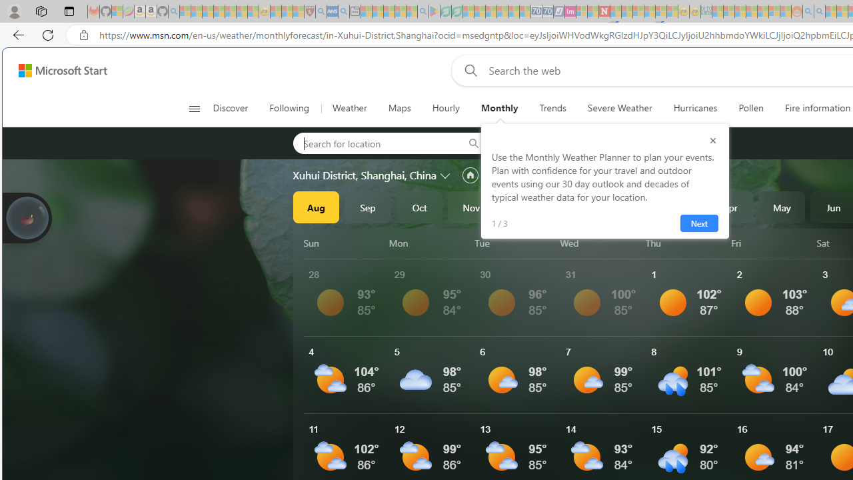  I want to click on Monthly, so click(499, 108).